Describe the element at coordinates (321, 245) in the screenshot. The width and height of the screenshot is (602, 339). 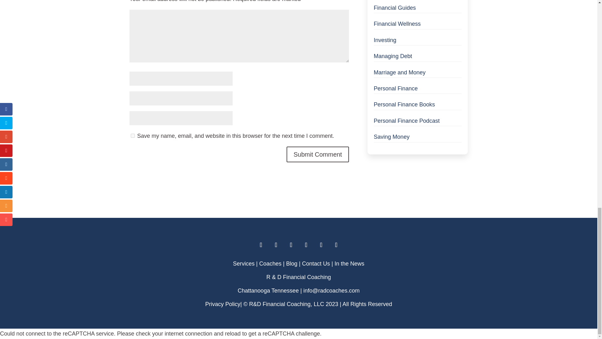
I see `Follow on Pinterest` at that location.